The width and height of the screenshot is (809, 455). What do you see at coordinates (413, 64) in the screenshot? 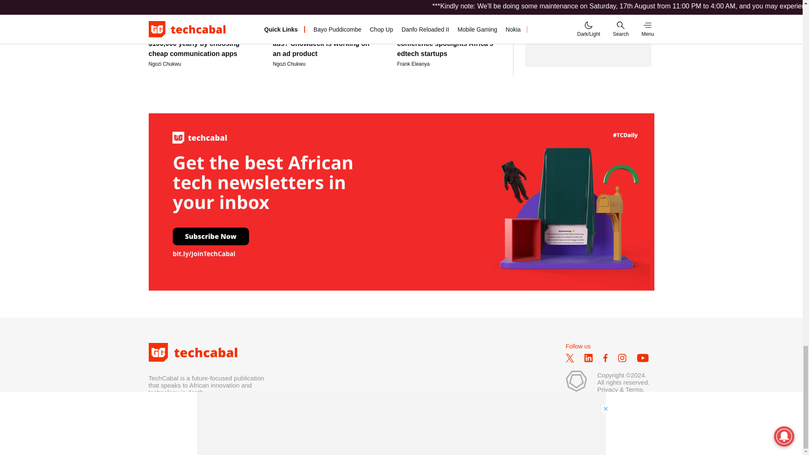
I see `Posts by Frank Eleanya` at bounding box center [413, 64].